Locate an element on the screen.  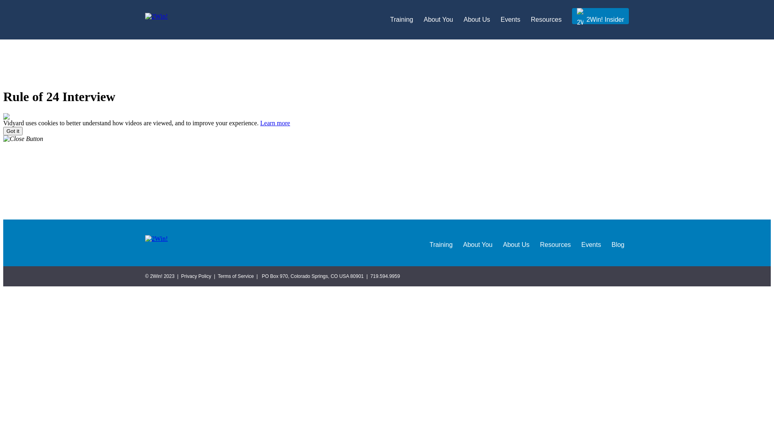
Learn more is located at coordinates (275, 123).